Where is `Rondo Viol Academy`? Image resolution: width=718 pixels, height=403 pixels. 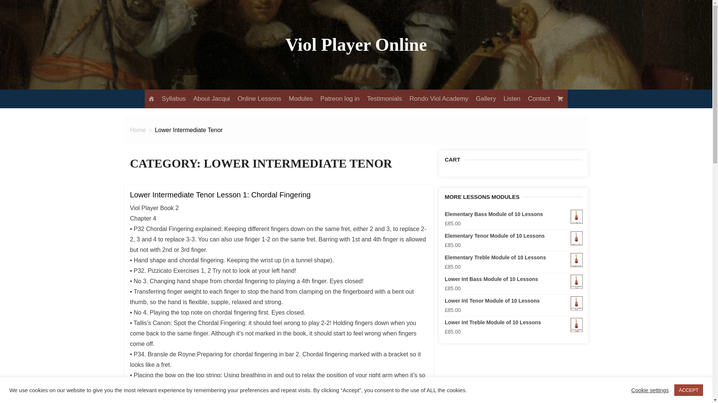
Rondo Viol Academy is located at coordinates (439, 99).